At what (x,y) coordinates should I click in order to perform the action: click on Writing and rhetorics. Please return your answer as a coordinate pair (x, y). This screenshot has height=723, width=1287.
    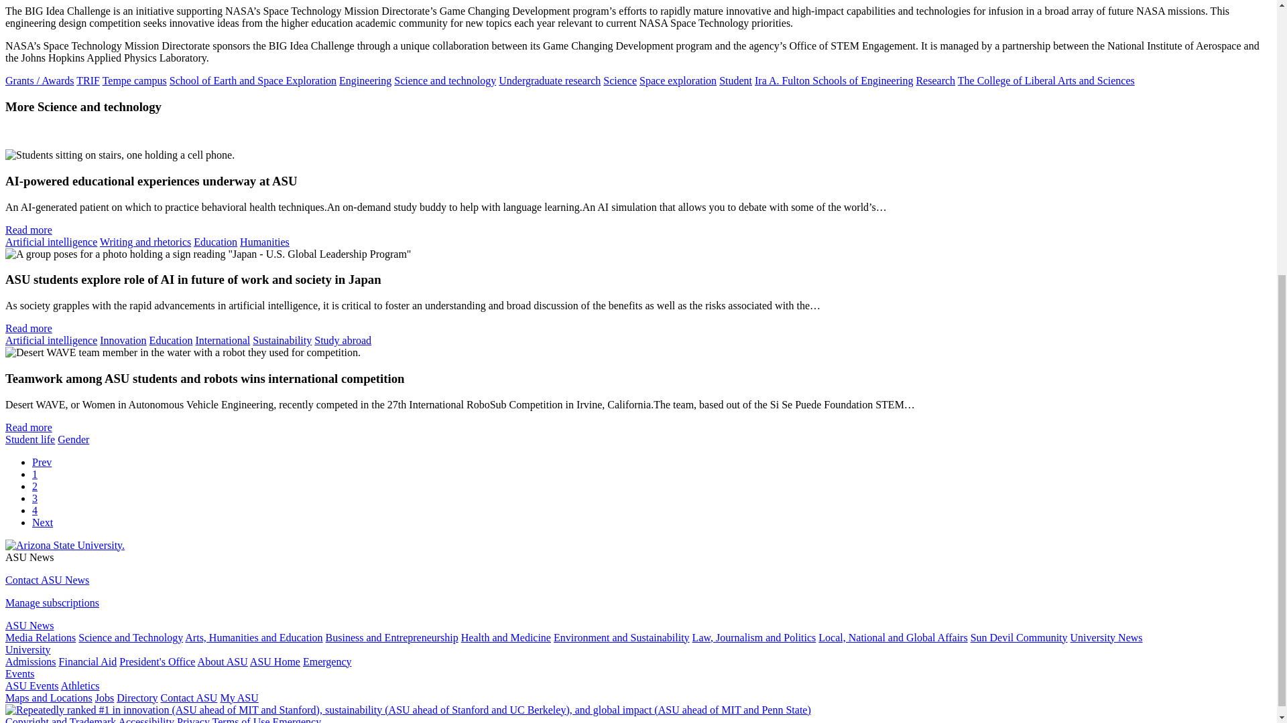
    Looking at the image, I should click on (145, 242).